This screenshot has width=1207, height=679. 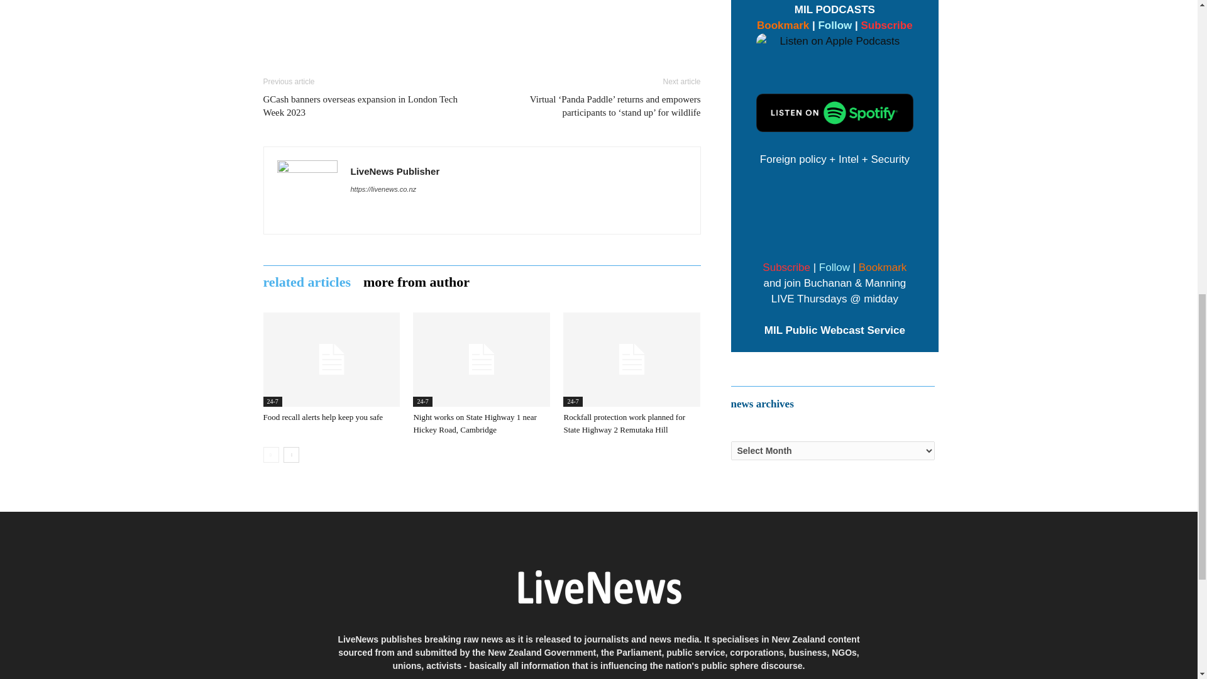 What do you see at coordinates (322, 416) in the screenshot?
I see `Food recall alerts help keep you safe` at bounding box center [322, 416].